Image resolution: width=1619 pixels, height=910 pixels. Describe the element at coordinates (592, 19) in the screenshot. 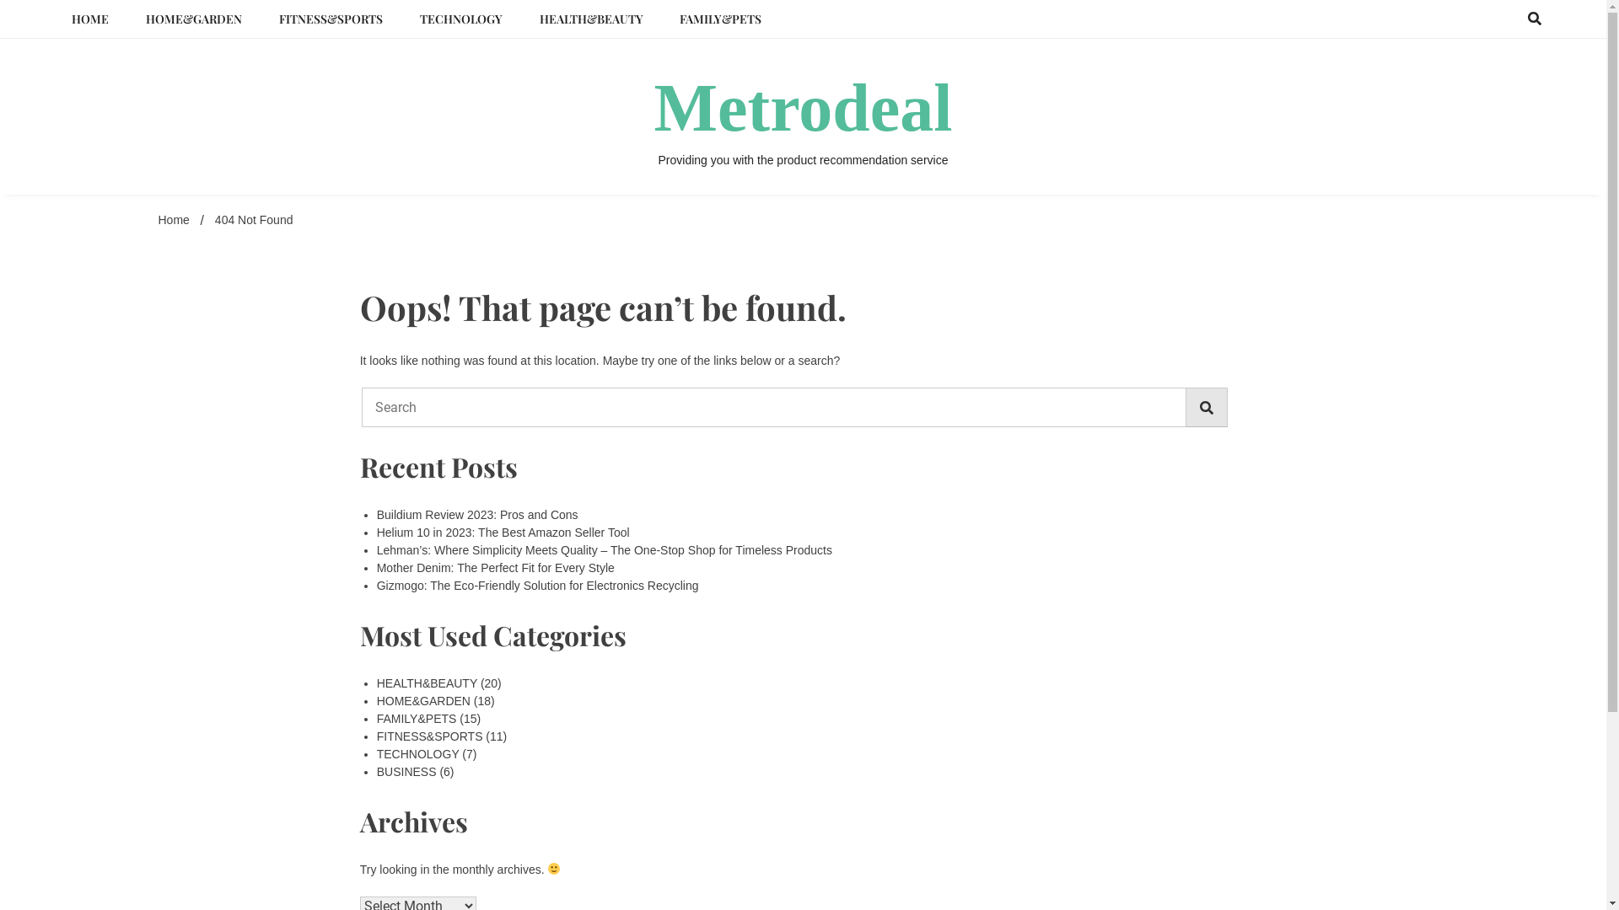

I see `HEALTH&BEAUTY` at that location.